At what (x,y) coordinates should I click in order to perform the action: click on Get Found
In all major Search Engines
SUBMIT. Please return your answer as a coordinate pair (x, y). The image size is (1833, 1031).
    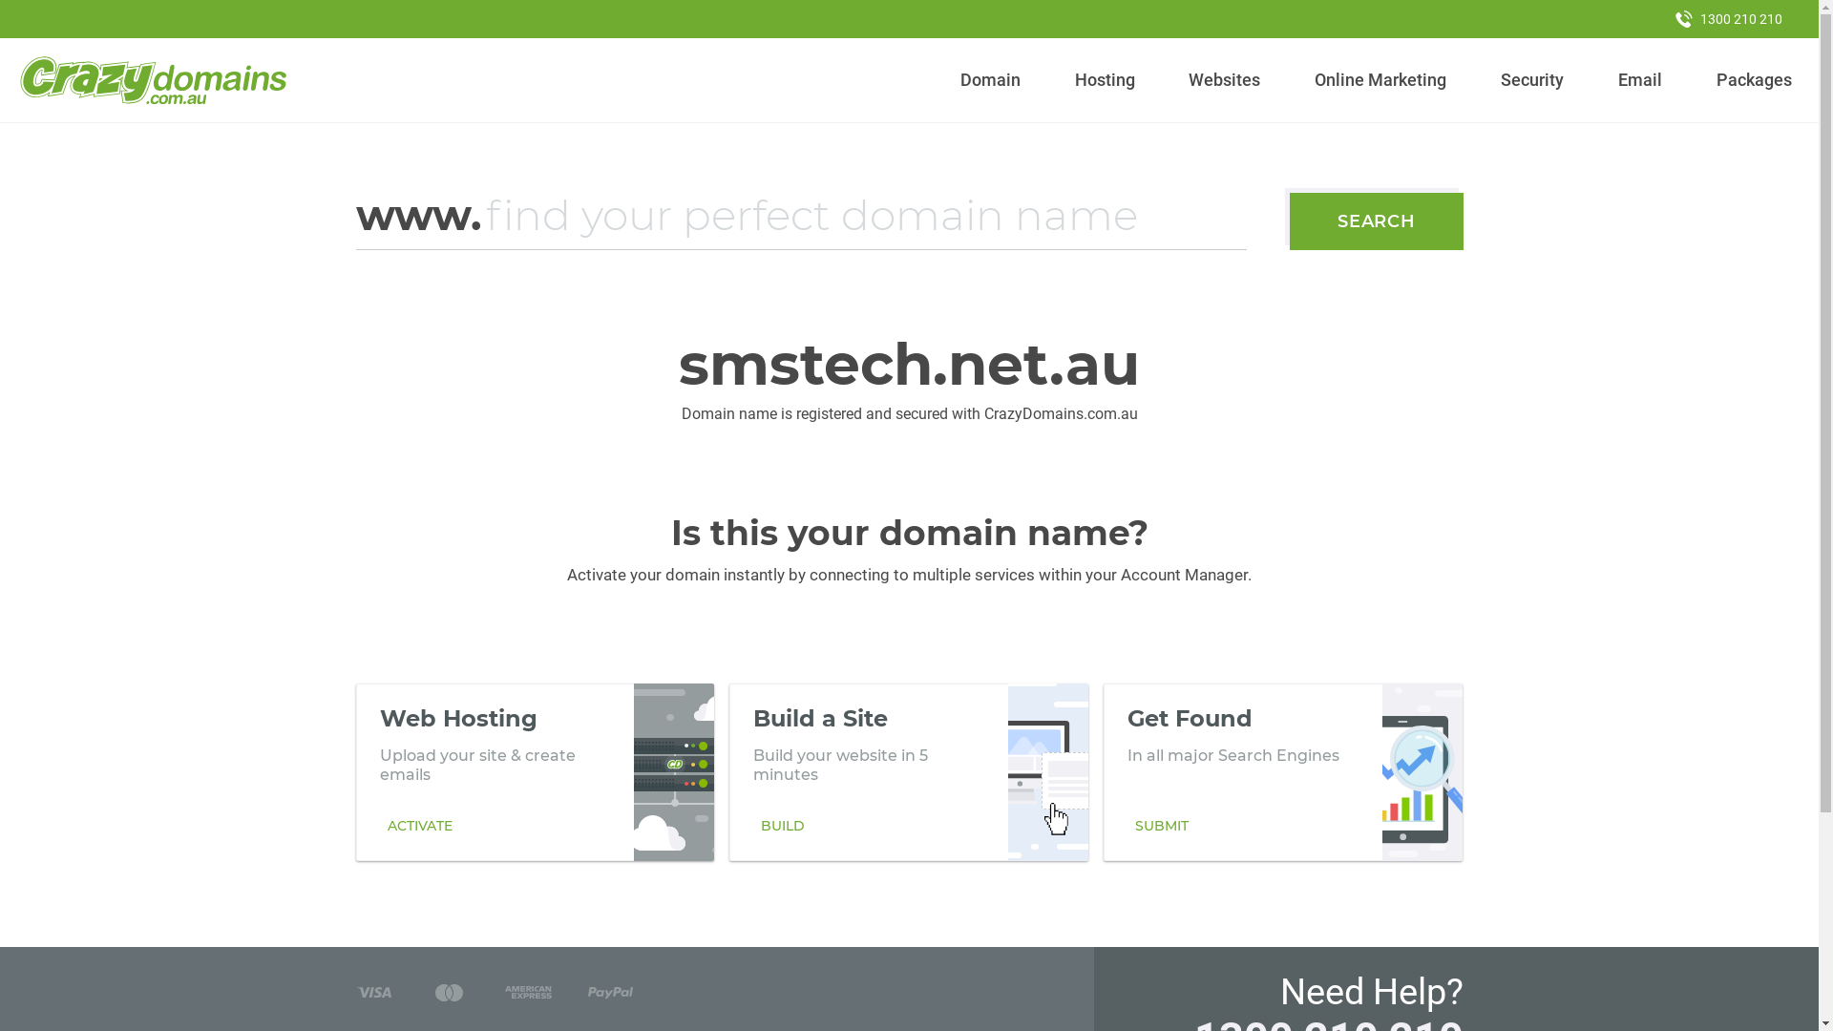
    Looking at the image, I should click on (1283, 772).